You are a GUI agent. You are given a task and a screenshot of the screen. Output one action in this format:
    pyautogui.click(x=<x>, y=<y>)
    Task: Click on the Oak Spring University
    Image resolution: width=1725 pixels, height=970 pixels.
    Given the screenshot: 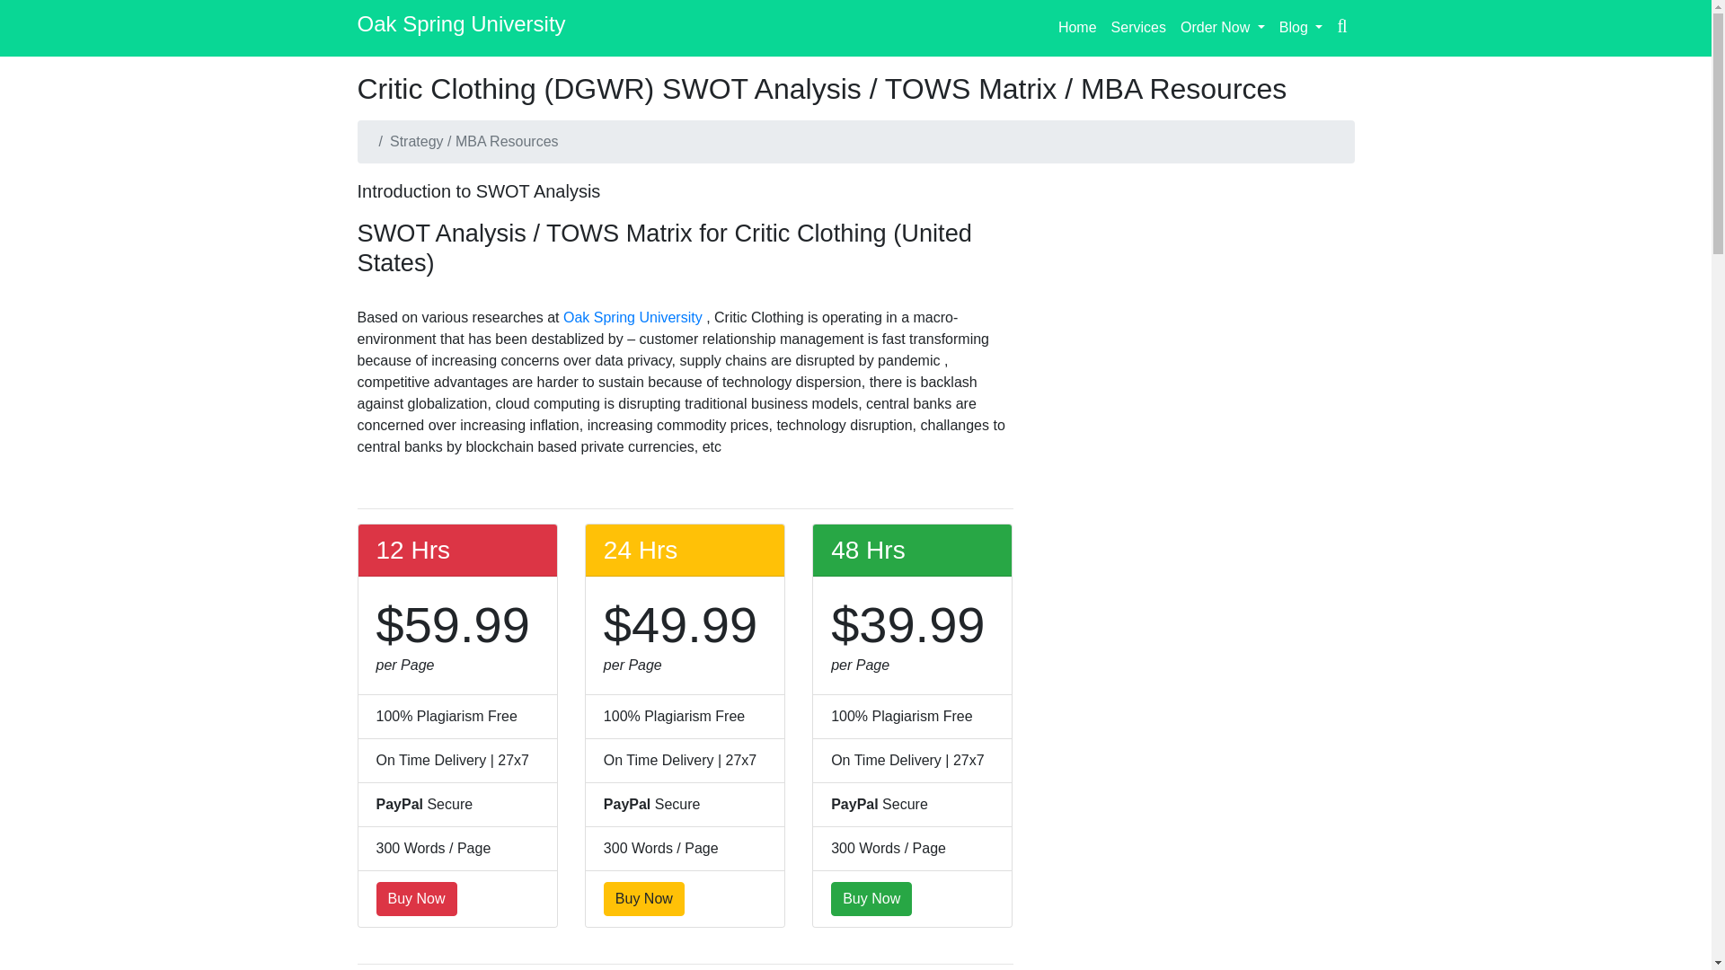 What is the action you would take?
    pyautogui.click(x=461, y=28)
    